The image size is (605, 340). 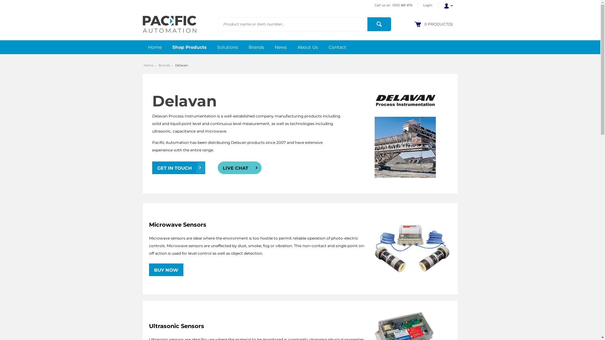 What do you see at coordinates (228, 47) in the screenshot?
I see `Solutions` at bounding box center [228, 47].